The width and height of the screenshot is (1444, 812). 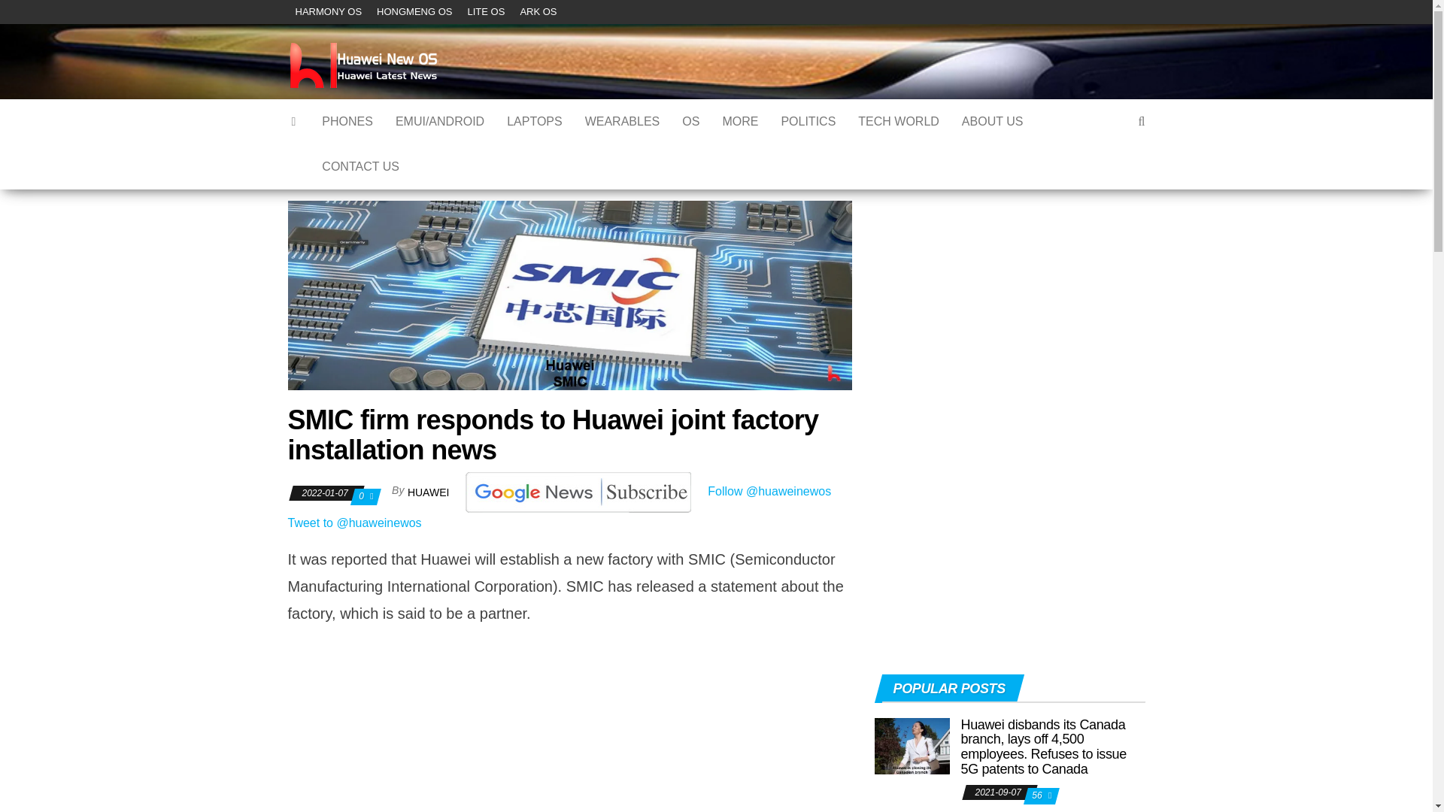 What do you see at coordinates (328, 12) in the screenshot?
I see `Harmony OS` at bounding box center [328, 12].